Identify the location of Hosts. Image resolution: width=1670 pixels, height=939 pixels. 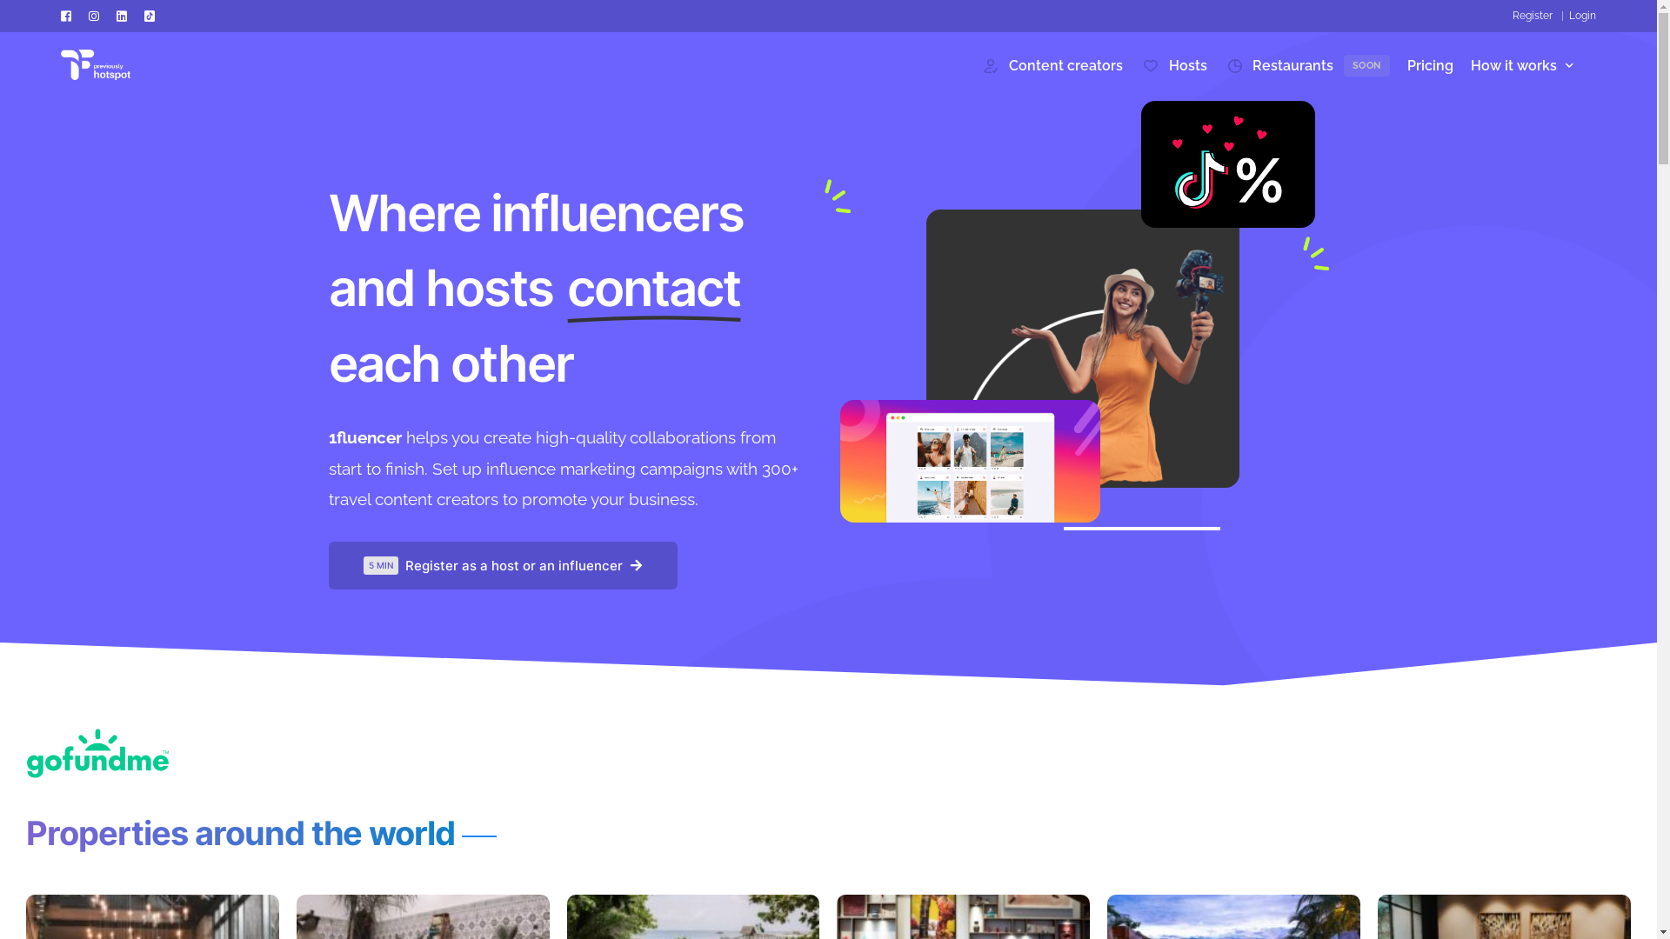
(1174, 64).